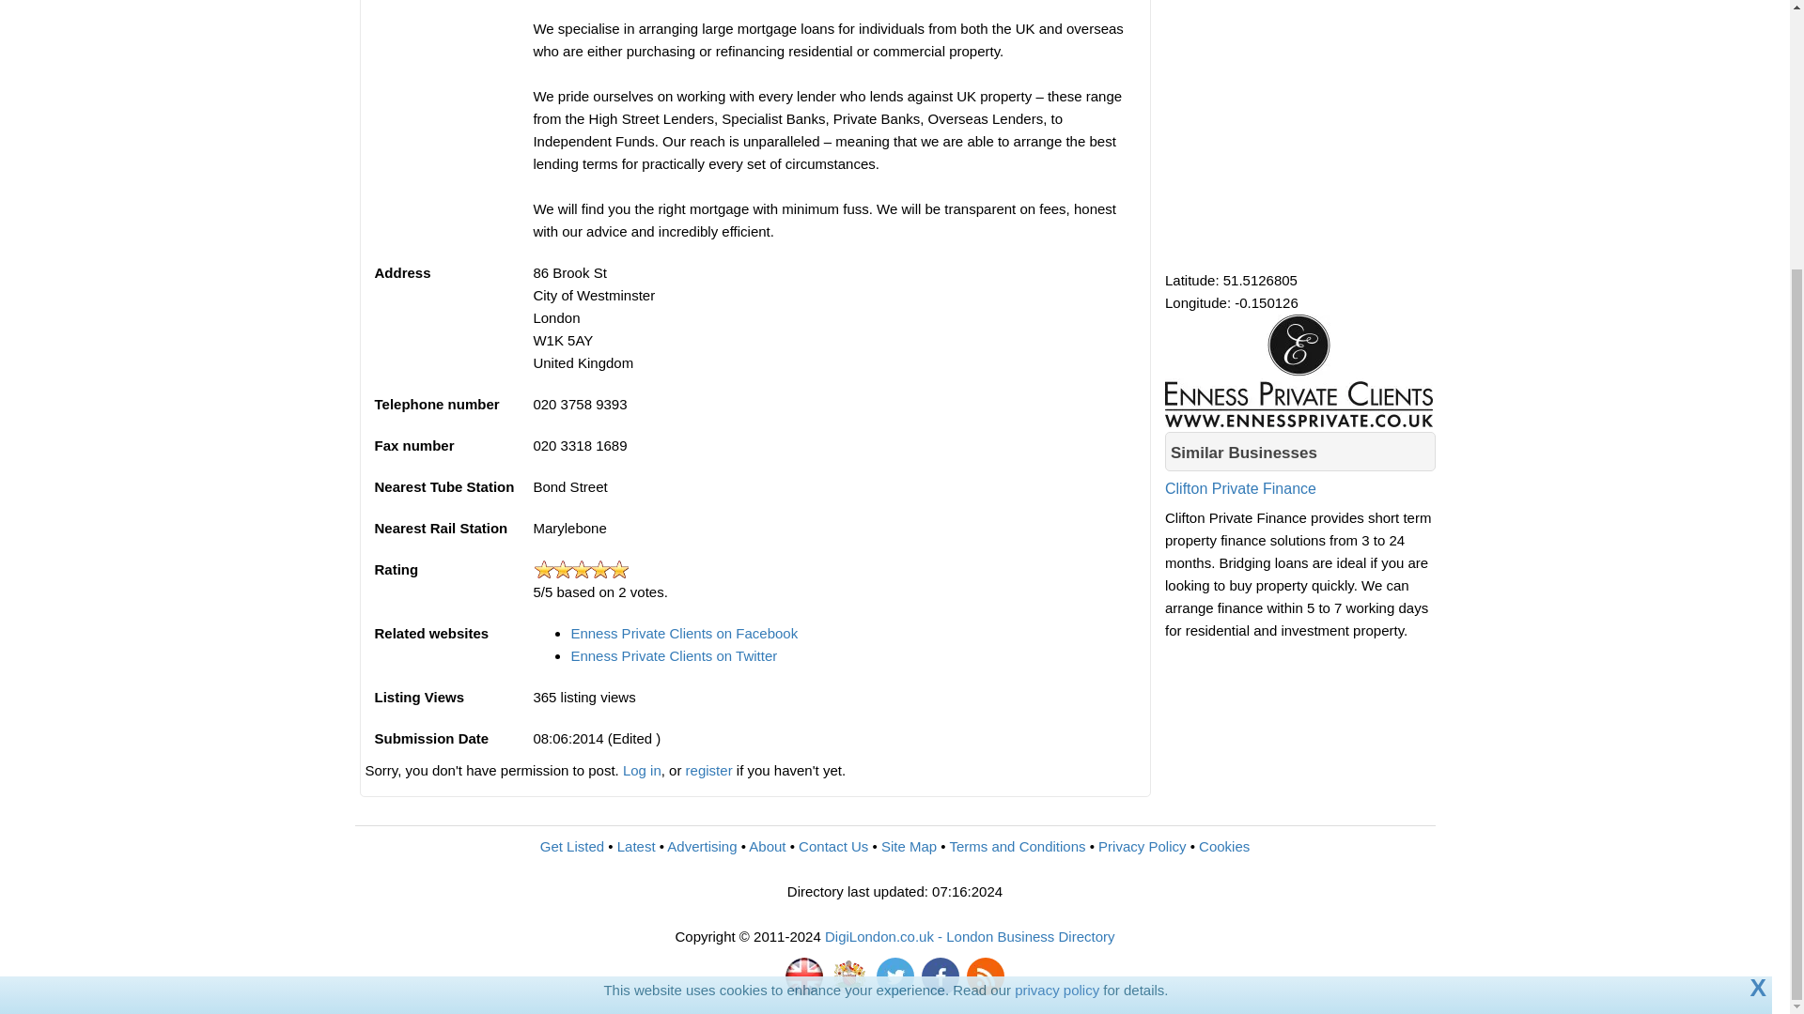 Image resolution: width=1804 pixels, height=1014 pixels. I want to click on Enness Private Clients on Twitter, so click(673, 655).